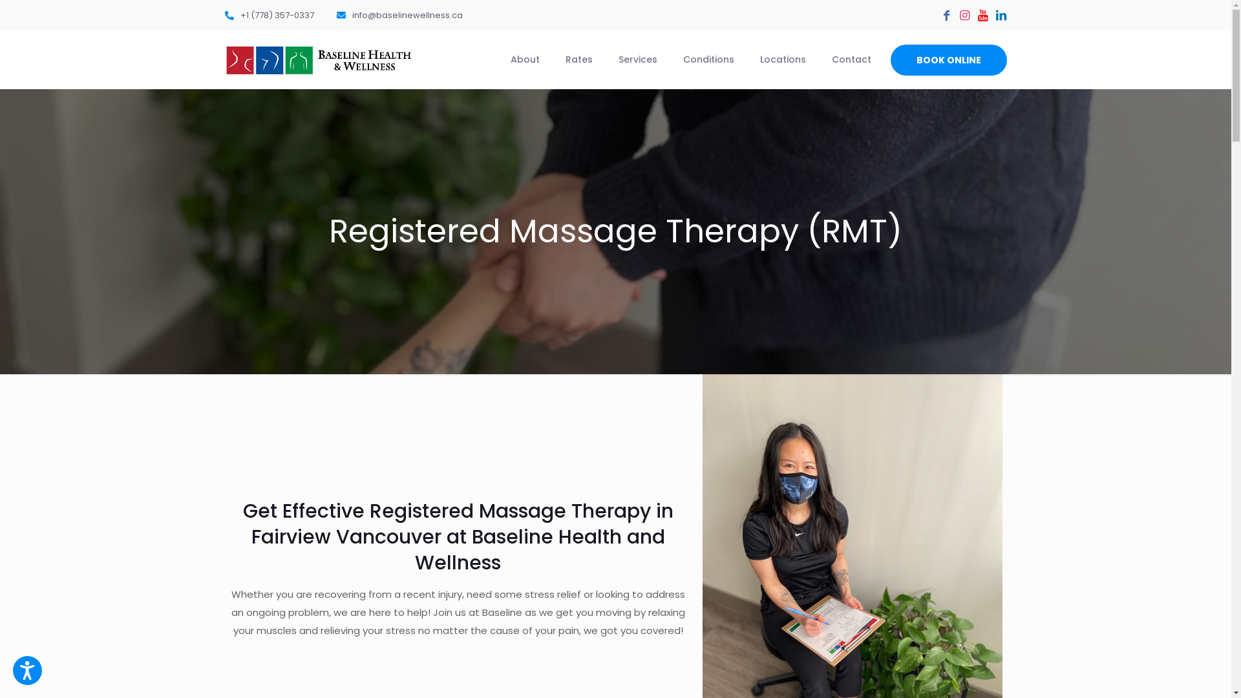 This screenshot has width=1241, height=698. I want to click on Rates, so click(578, 59).